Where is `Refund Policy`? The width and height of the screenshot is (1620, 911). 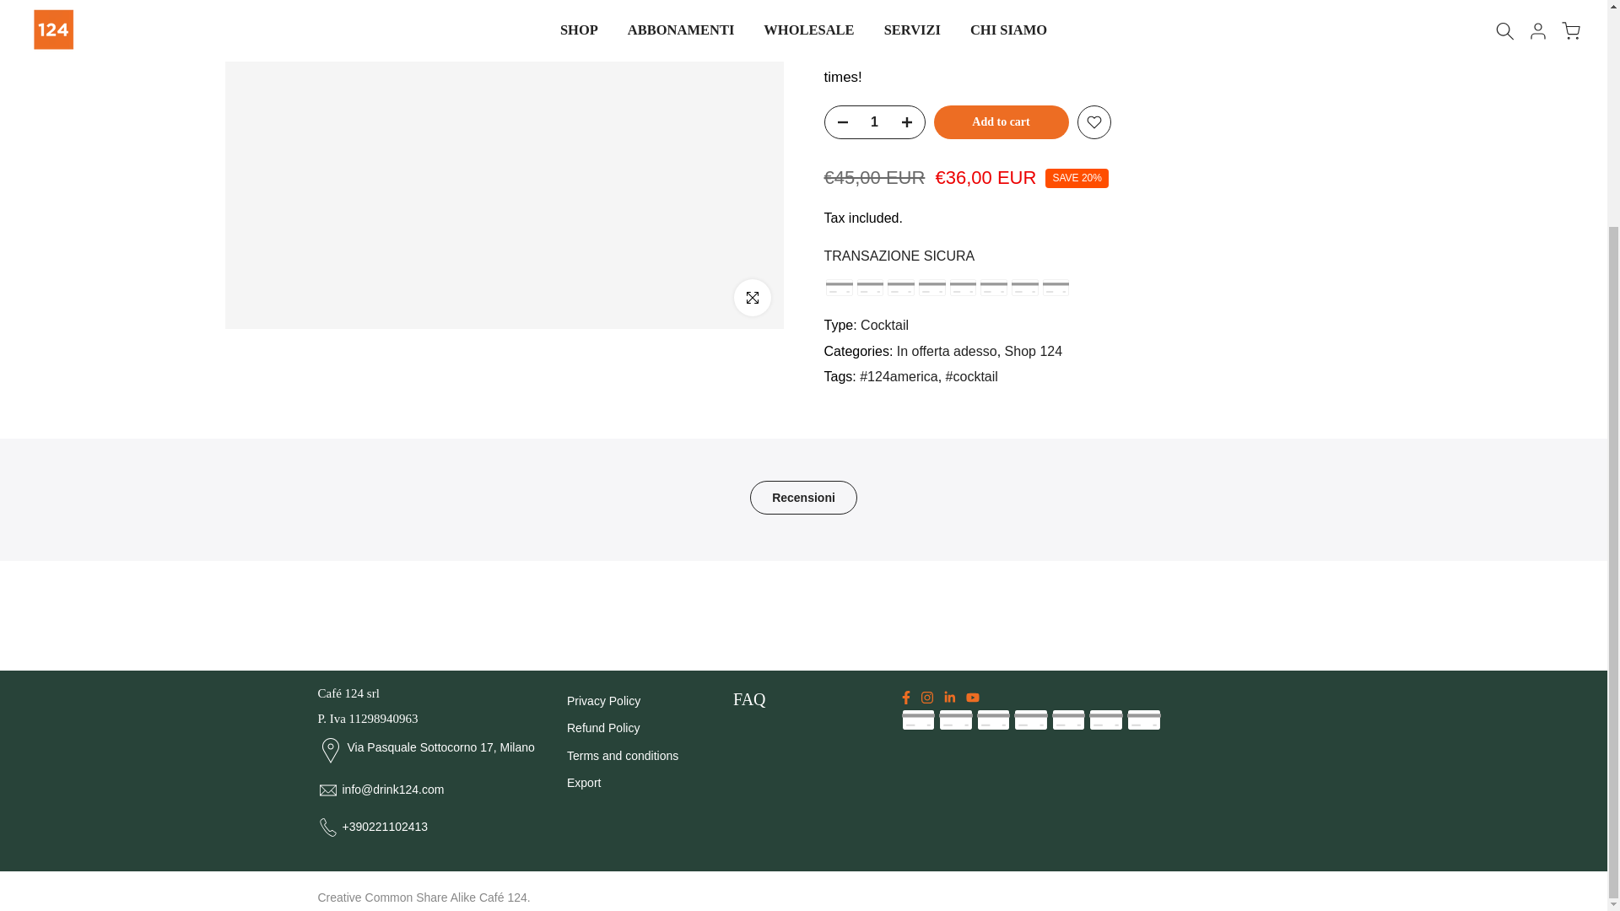
Refund Policy is located at coordinates (603, 727).